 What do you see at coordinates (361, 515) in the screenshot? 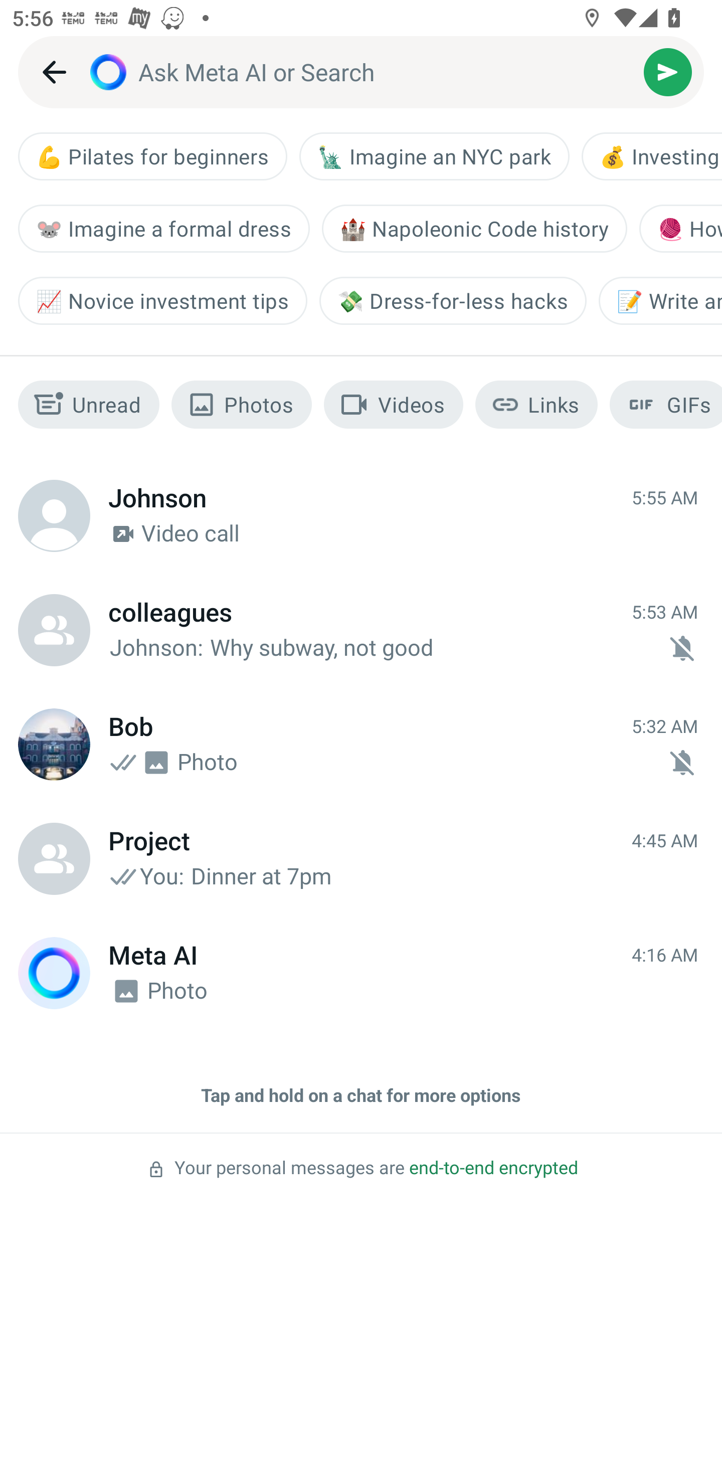
I see `Johnson Johnson 5:55 AM 5:55 AM Video call` at bounding box center [361, 515].